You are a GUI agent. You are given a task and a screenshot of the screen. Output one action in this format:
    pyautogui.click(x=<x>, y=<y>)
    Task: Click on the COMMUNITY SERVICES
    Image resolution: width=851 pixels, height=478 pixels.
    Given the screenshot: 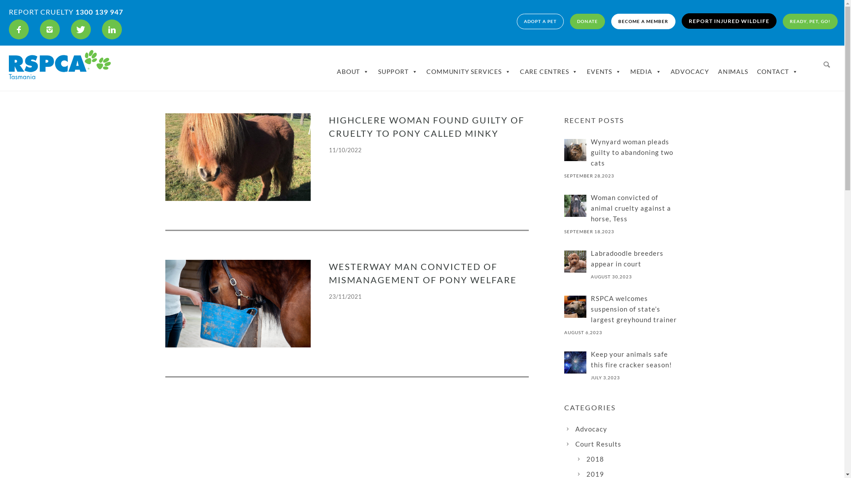 What is the action you would take?
    pyautogui.click(x=468, y=72)
    